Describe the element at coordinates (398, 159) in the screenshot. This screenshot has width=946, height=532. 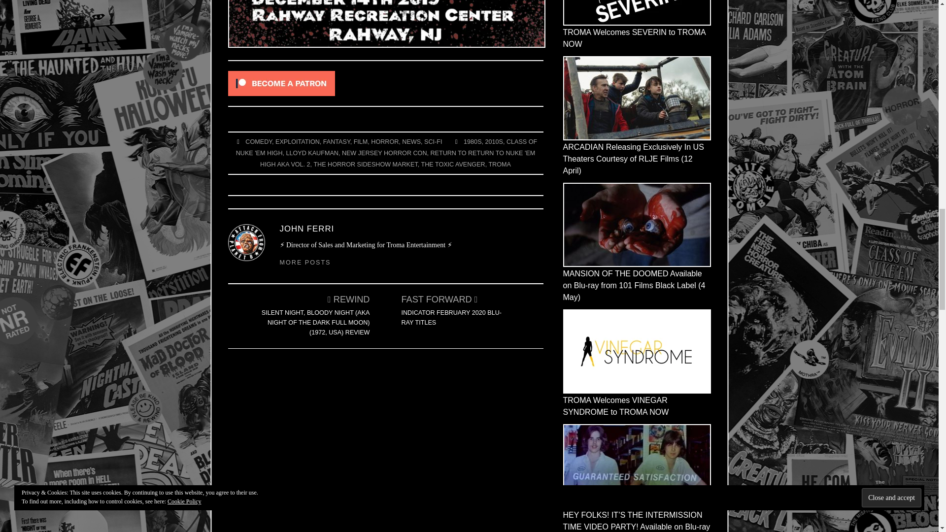
I see `RETURN TO RETURN TO NUKE 'EM HIGH AKA VOL. 2` at that location.